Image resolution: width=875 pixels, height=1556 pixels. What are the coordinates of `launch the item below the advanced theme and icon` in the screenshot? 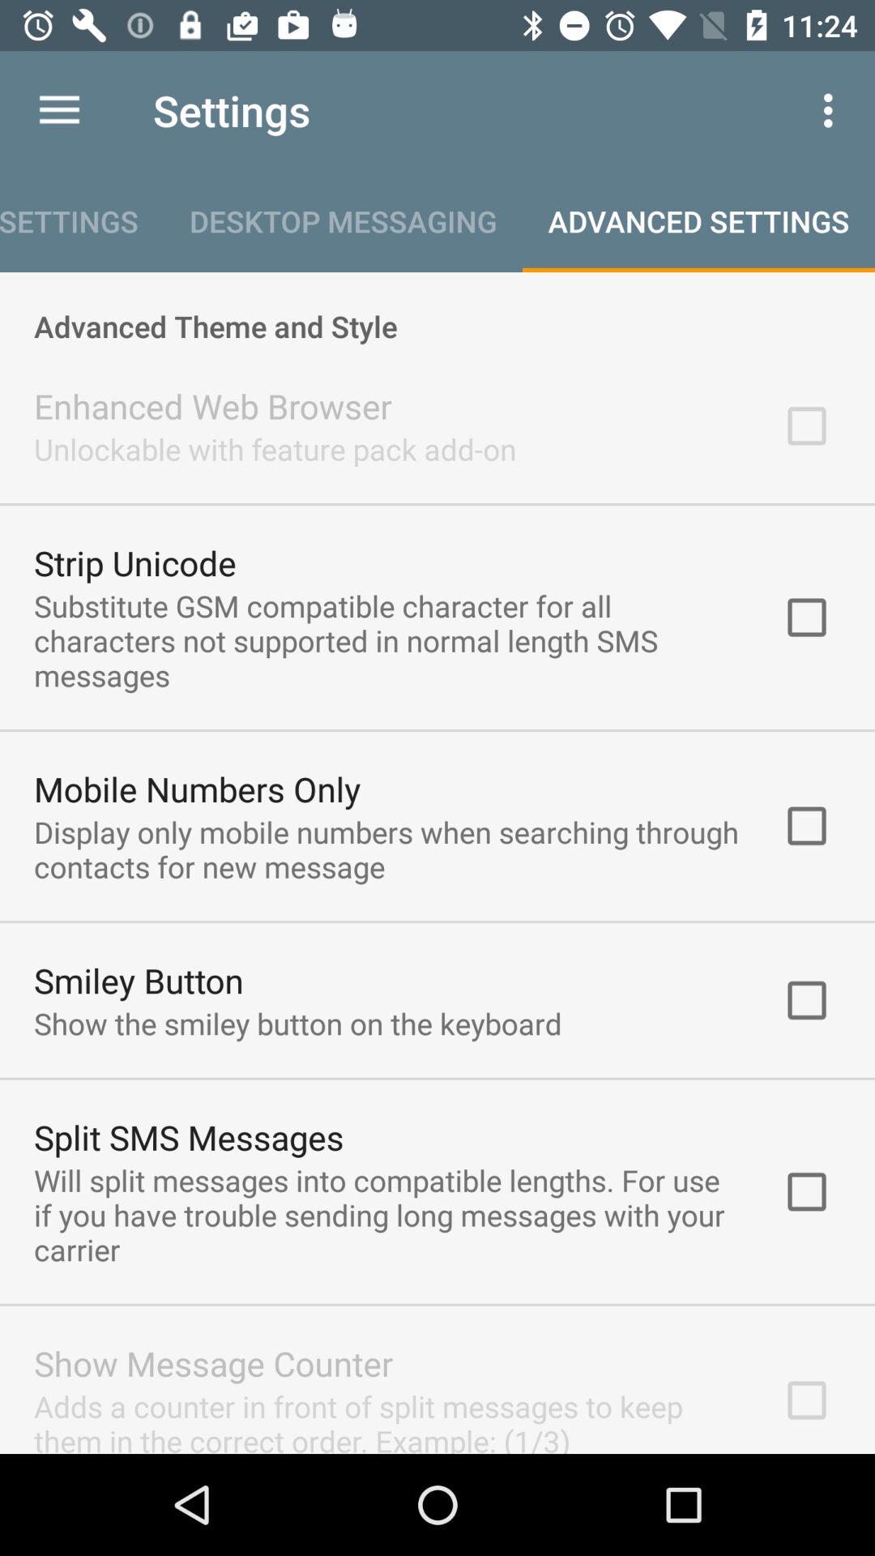 It's located at (212, 405).